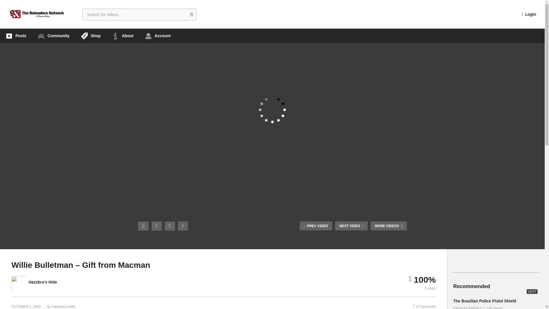  What do you see at coordinates (91, 36) in the screenshot?
I see `Shop` at bounding box center [91, 36].